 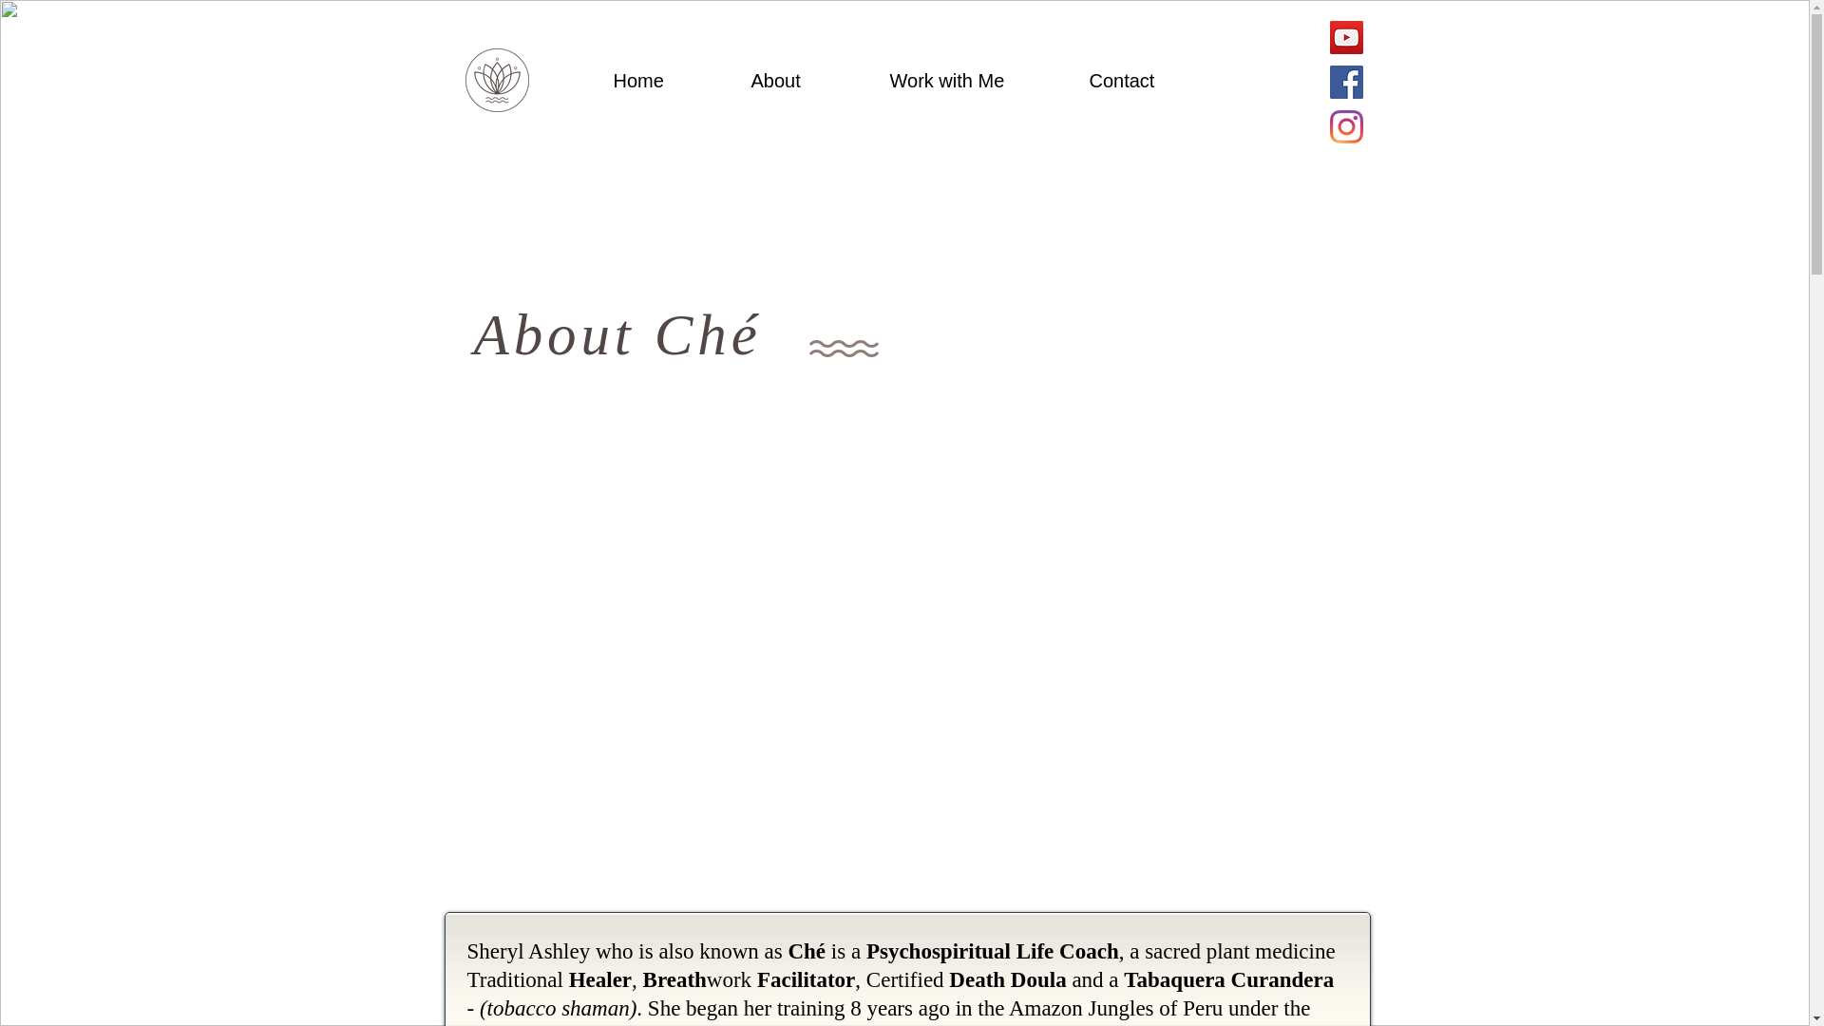 What do you see at coordinates (975, 82) in the screenshot?
I see `Work with Me` at bounding box center [975, 82].